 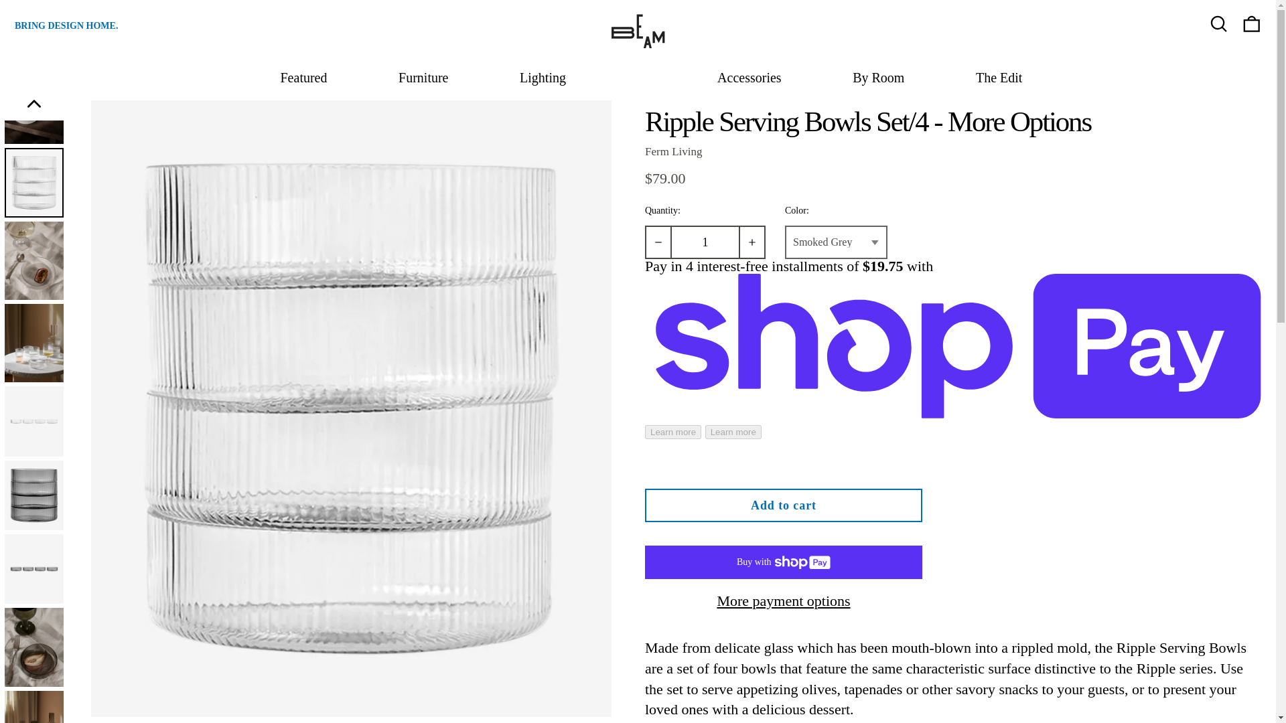 I want to click on 1, so click(x=705, y=242).